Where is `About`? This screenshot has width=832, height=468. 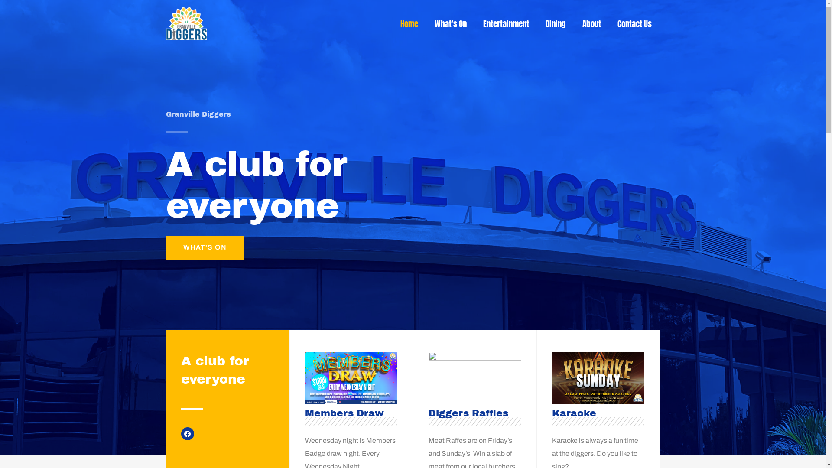 About is located at coordinates (591, 24).